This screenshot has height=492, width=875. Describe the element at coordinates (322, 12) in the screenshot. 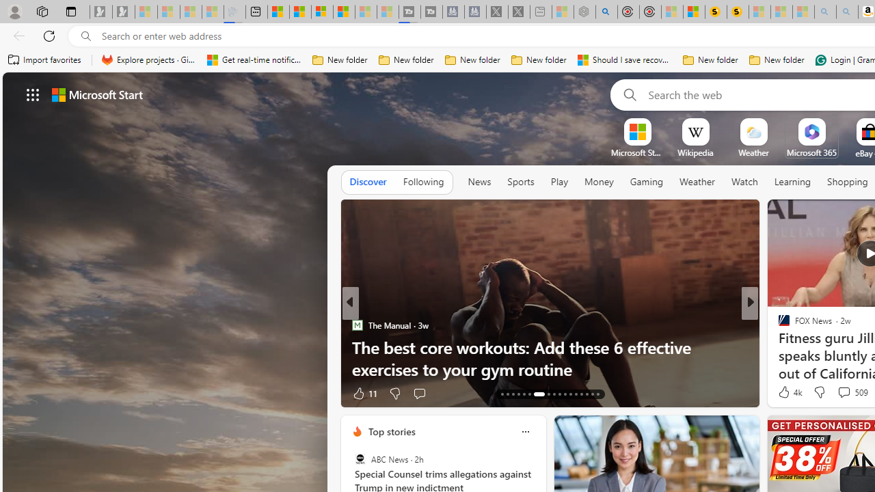

I see `Overview` at that location.